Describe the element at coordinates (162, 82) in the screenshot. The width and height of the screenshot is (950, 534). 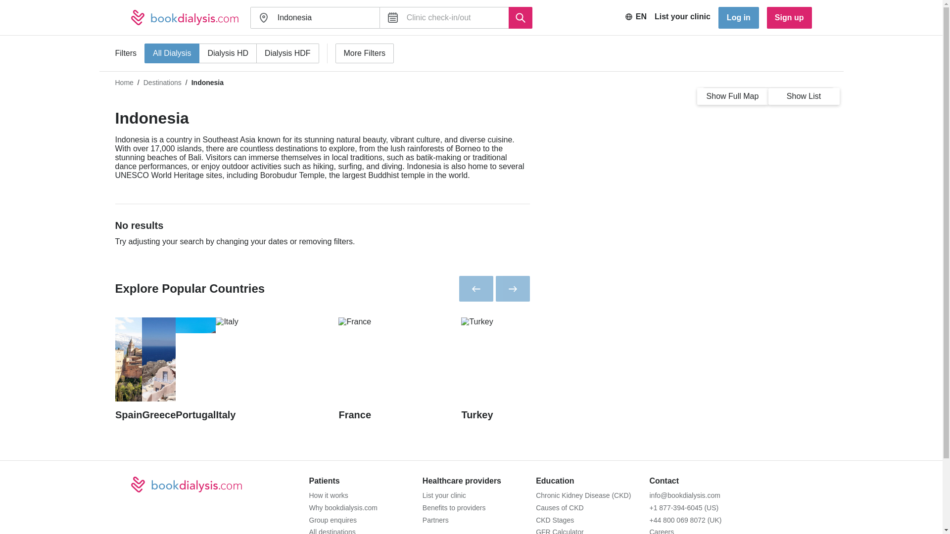
I see `Destinations` at that location.